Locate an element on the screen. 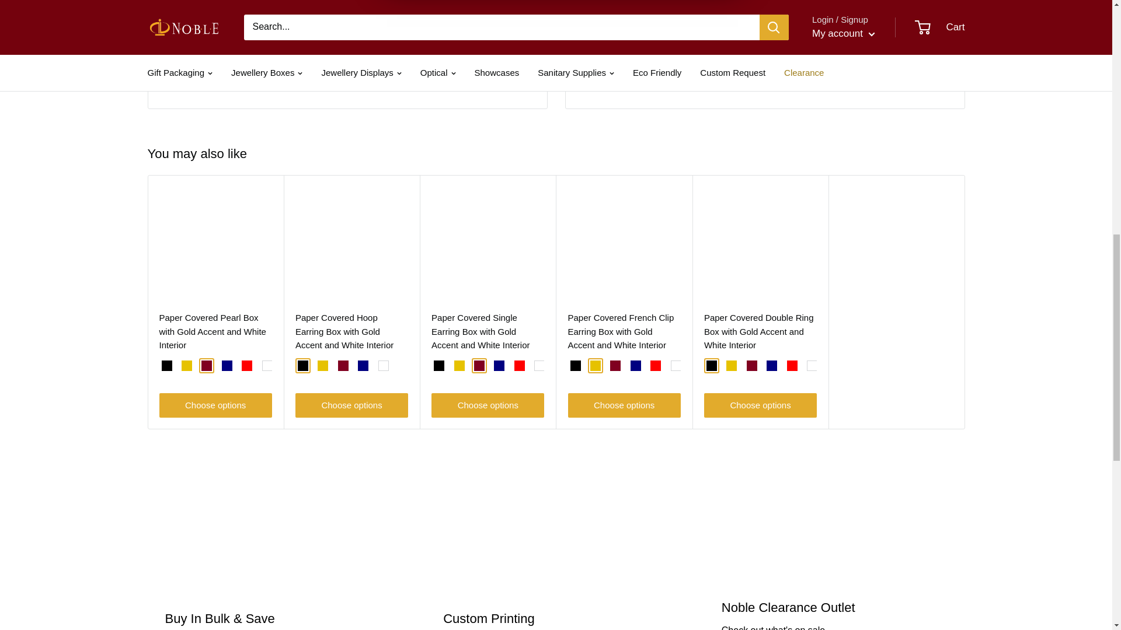 The height and width of the screenshot is (630, 1121). Navy Blue is located at coordinates (363, 365).